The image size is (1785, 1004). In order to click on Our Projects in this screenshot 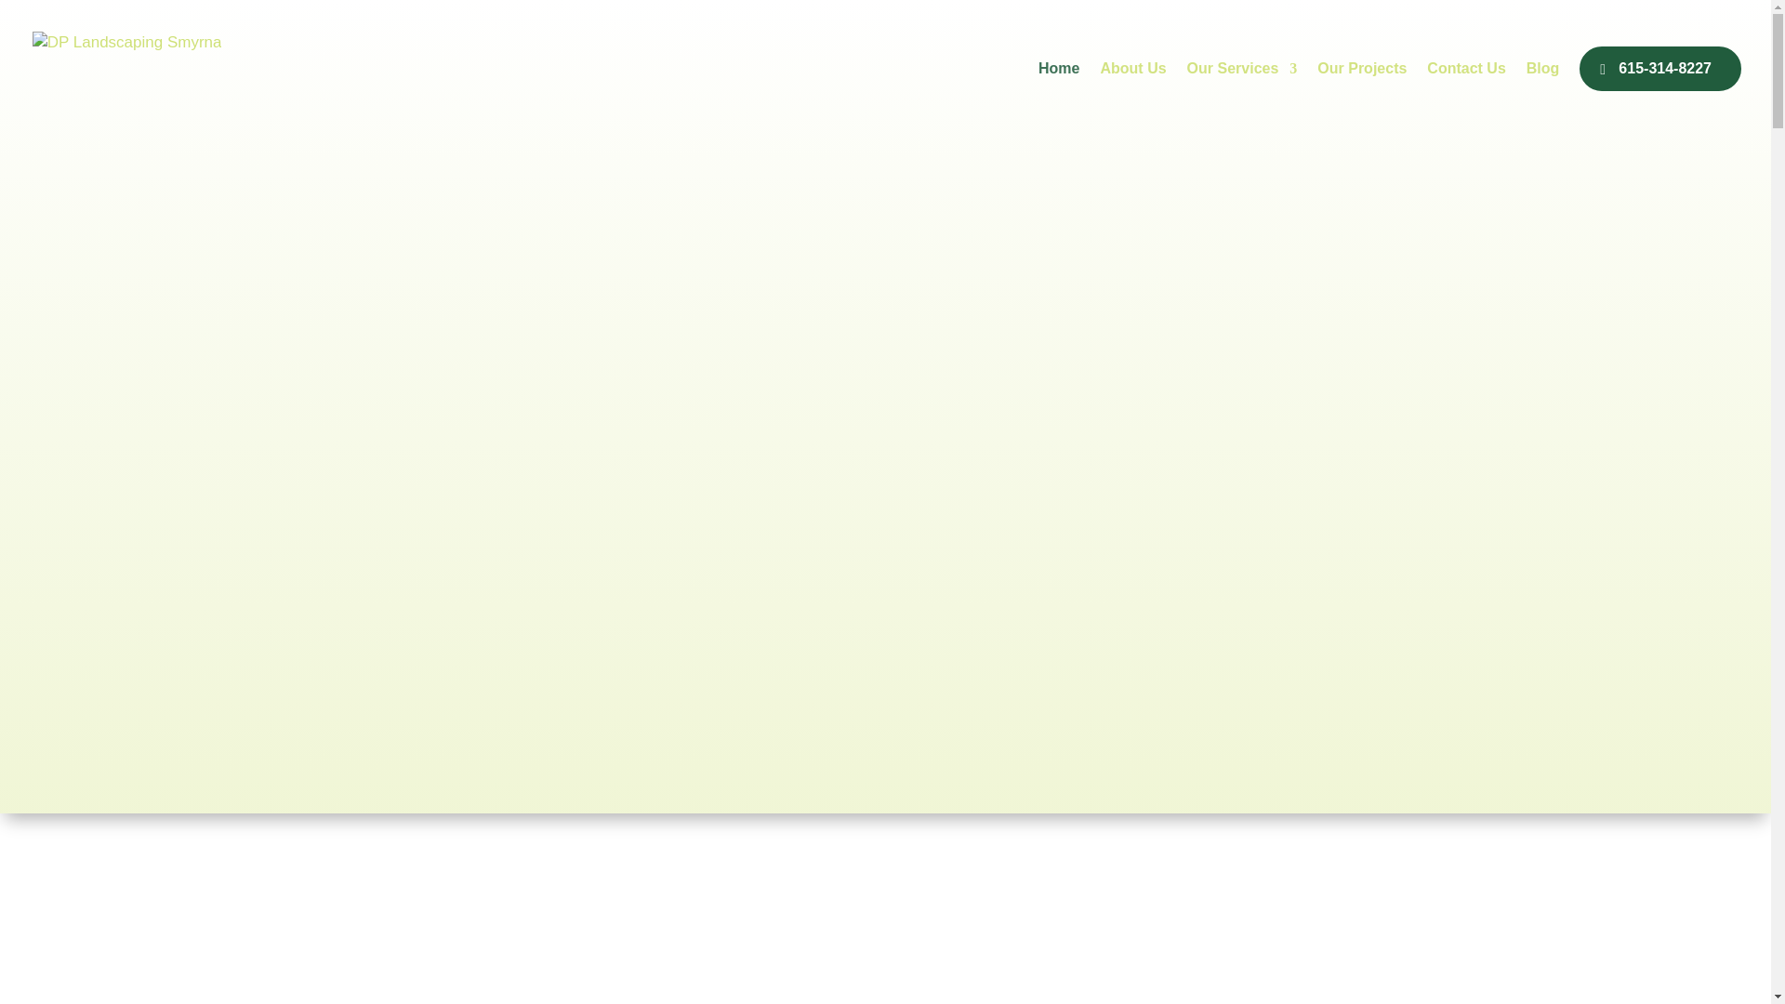, I will do `click(1361, 91)`.